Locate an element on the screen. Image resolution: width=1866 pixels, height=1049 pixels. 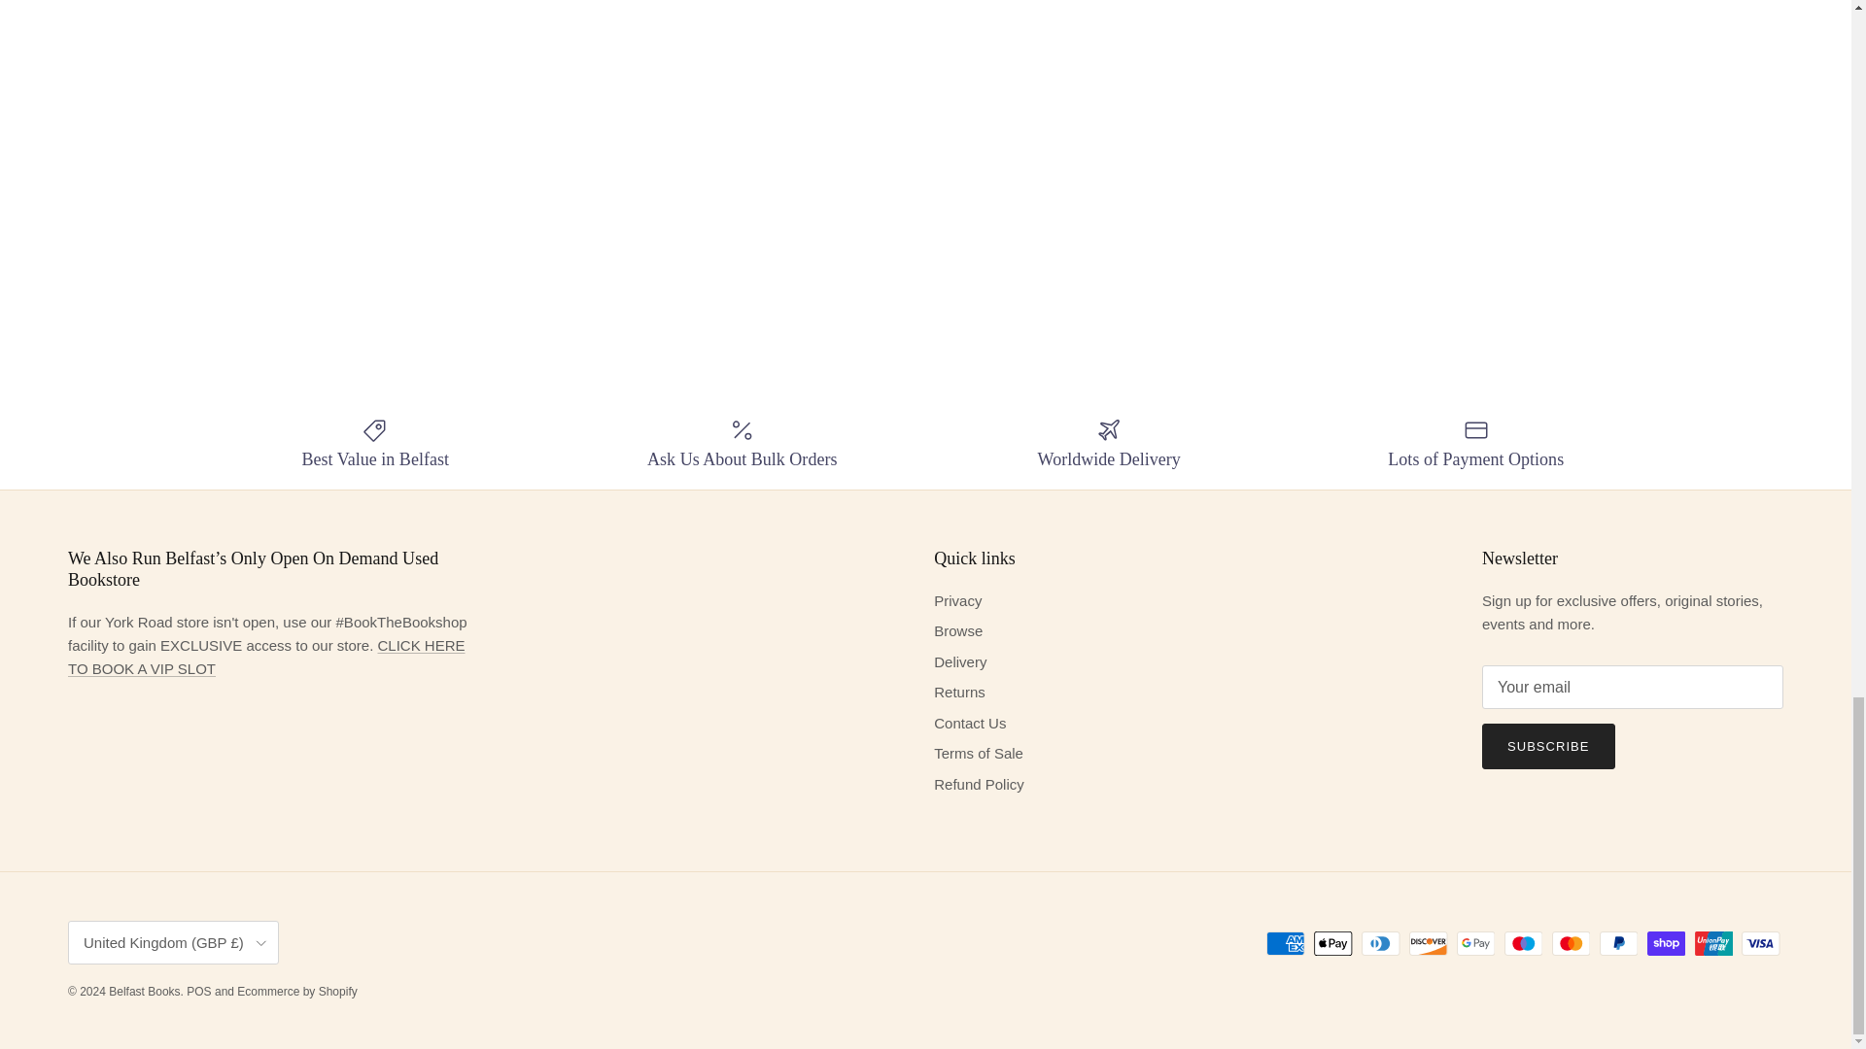
Shop Pay is located at coordinates (1666, 943).